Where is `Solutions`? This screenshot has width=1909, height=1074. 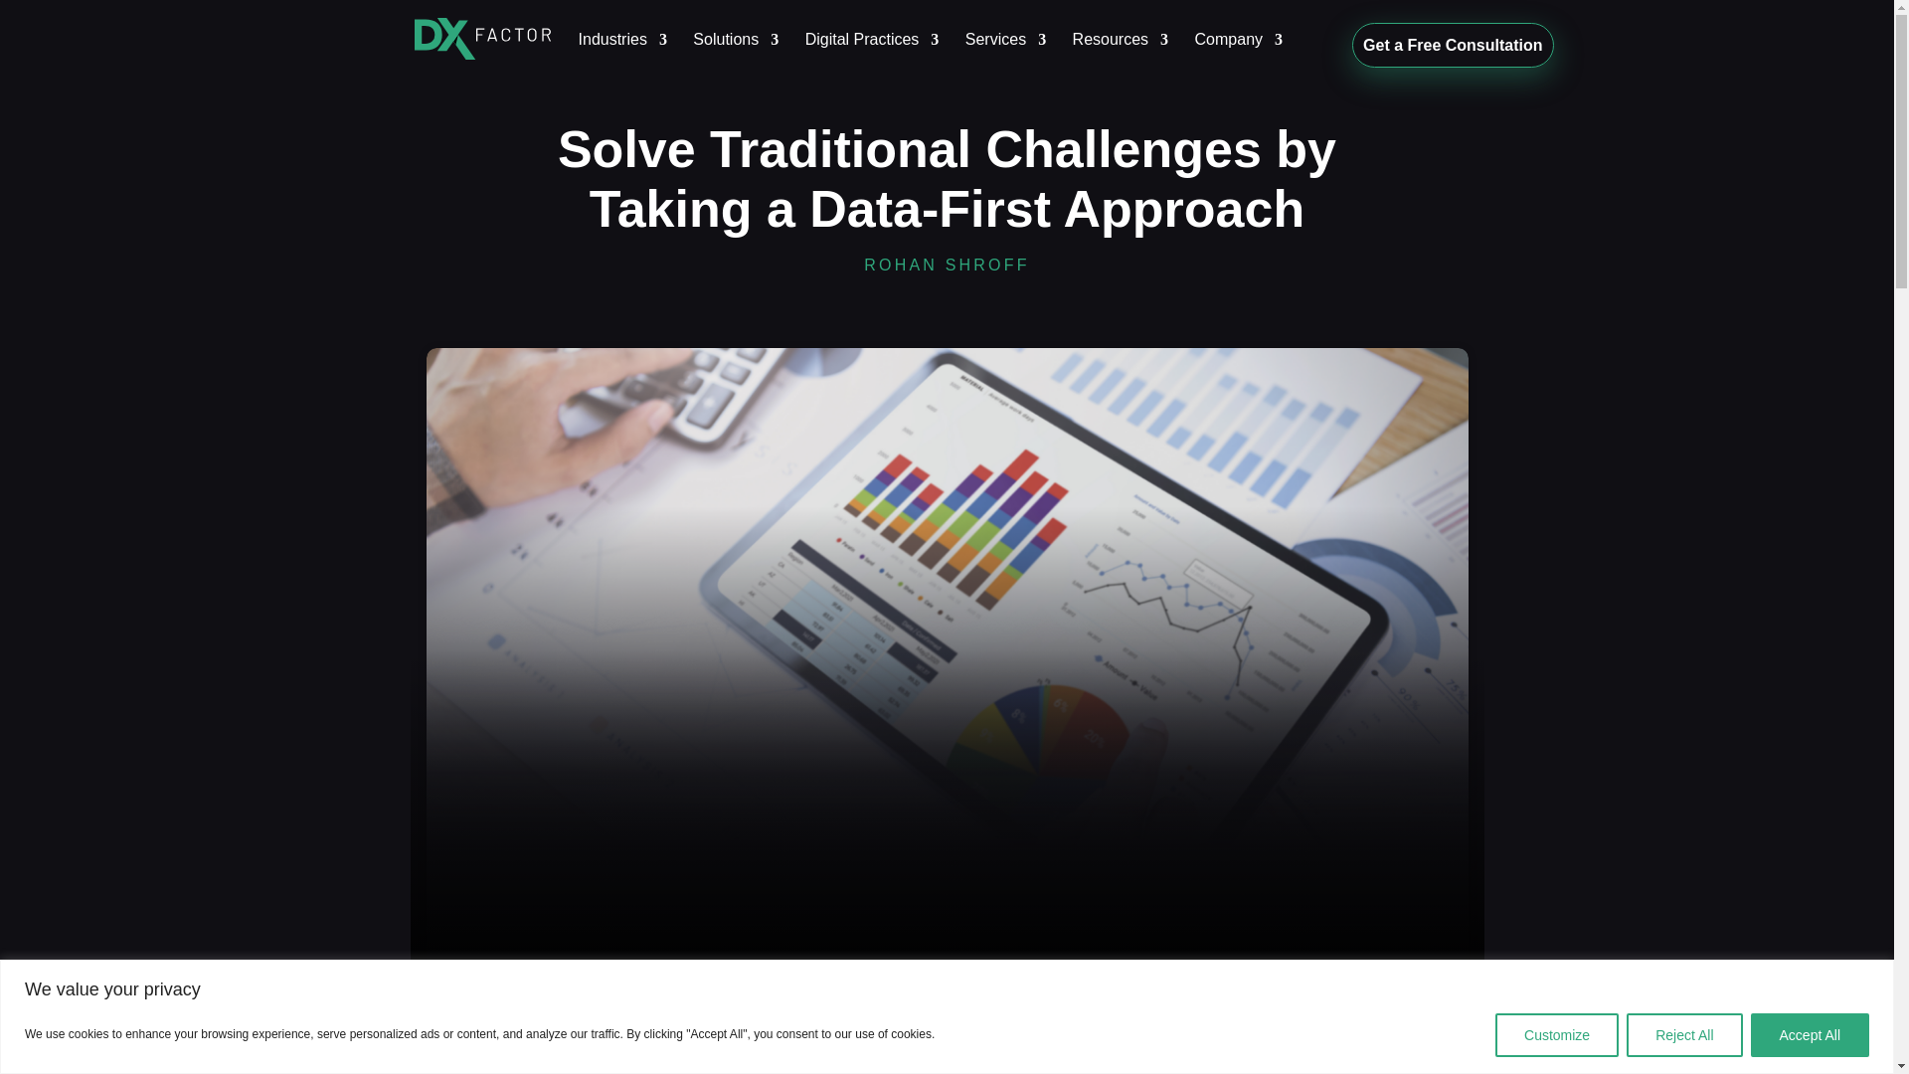
Solutions is located at coordinates (736, 50).